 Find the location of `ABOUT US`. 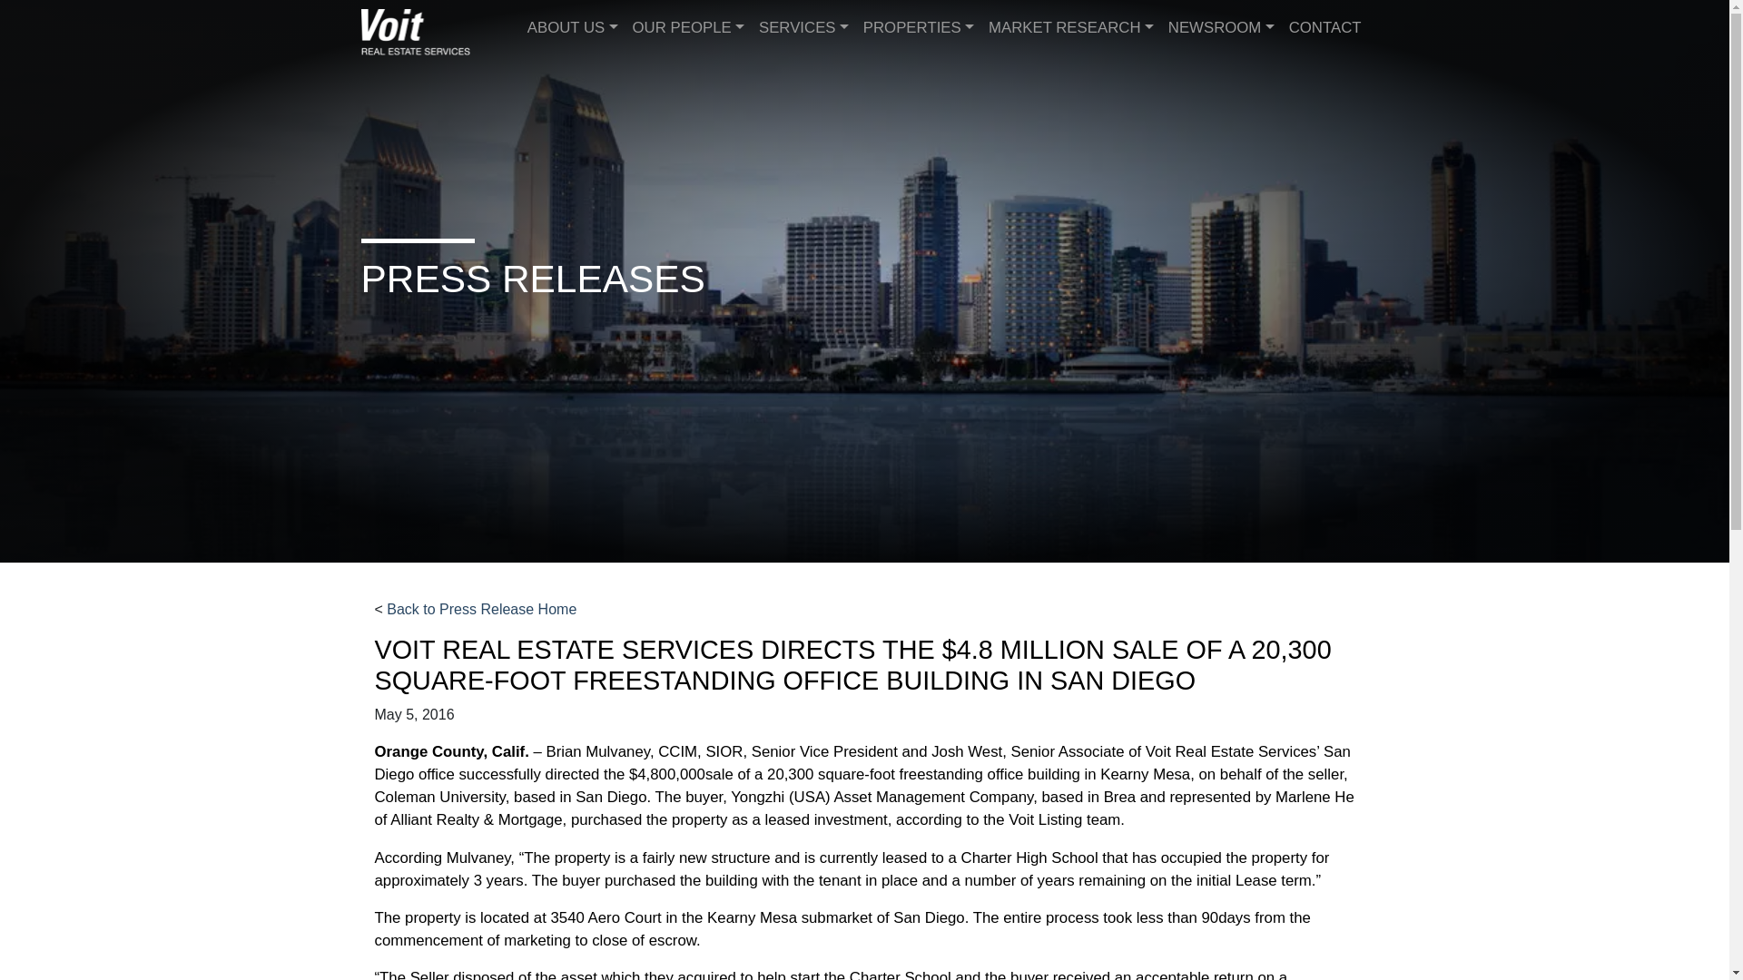

ABOUT US is located at coordinates (572, 27).